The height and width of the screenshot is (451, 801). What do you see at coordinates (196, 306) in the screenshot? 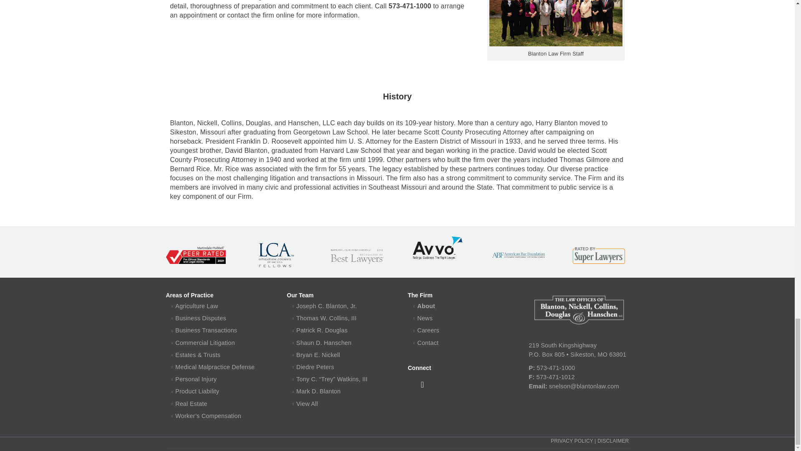
I see `Agriculture Law` at bounding box center [196, 306].